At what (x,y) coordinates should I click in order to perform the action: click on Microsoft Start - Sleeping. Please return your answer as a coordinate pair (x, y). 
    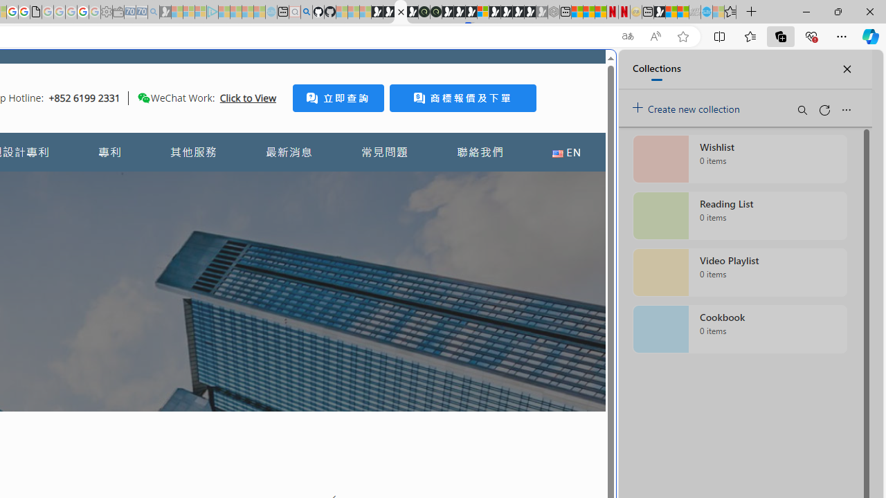
    Looking at the image, I should click on (248, 12).